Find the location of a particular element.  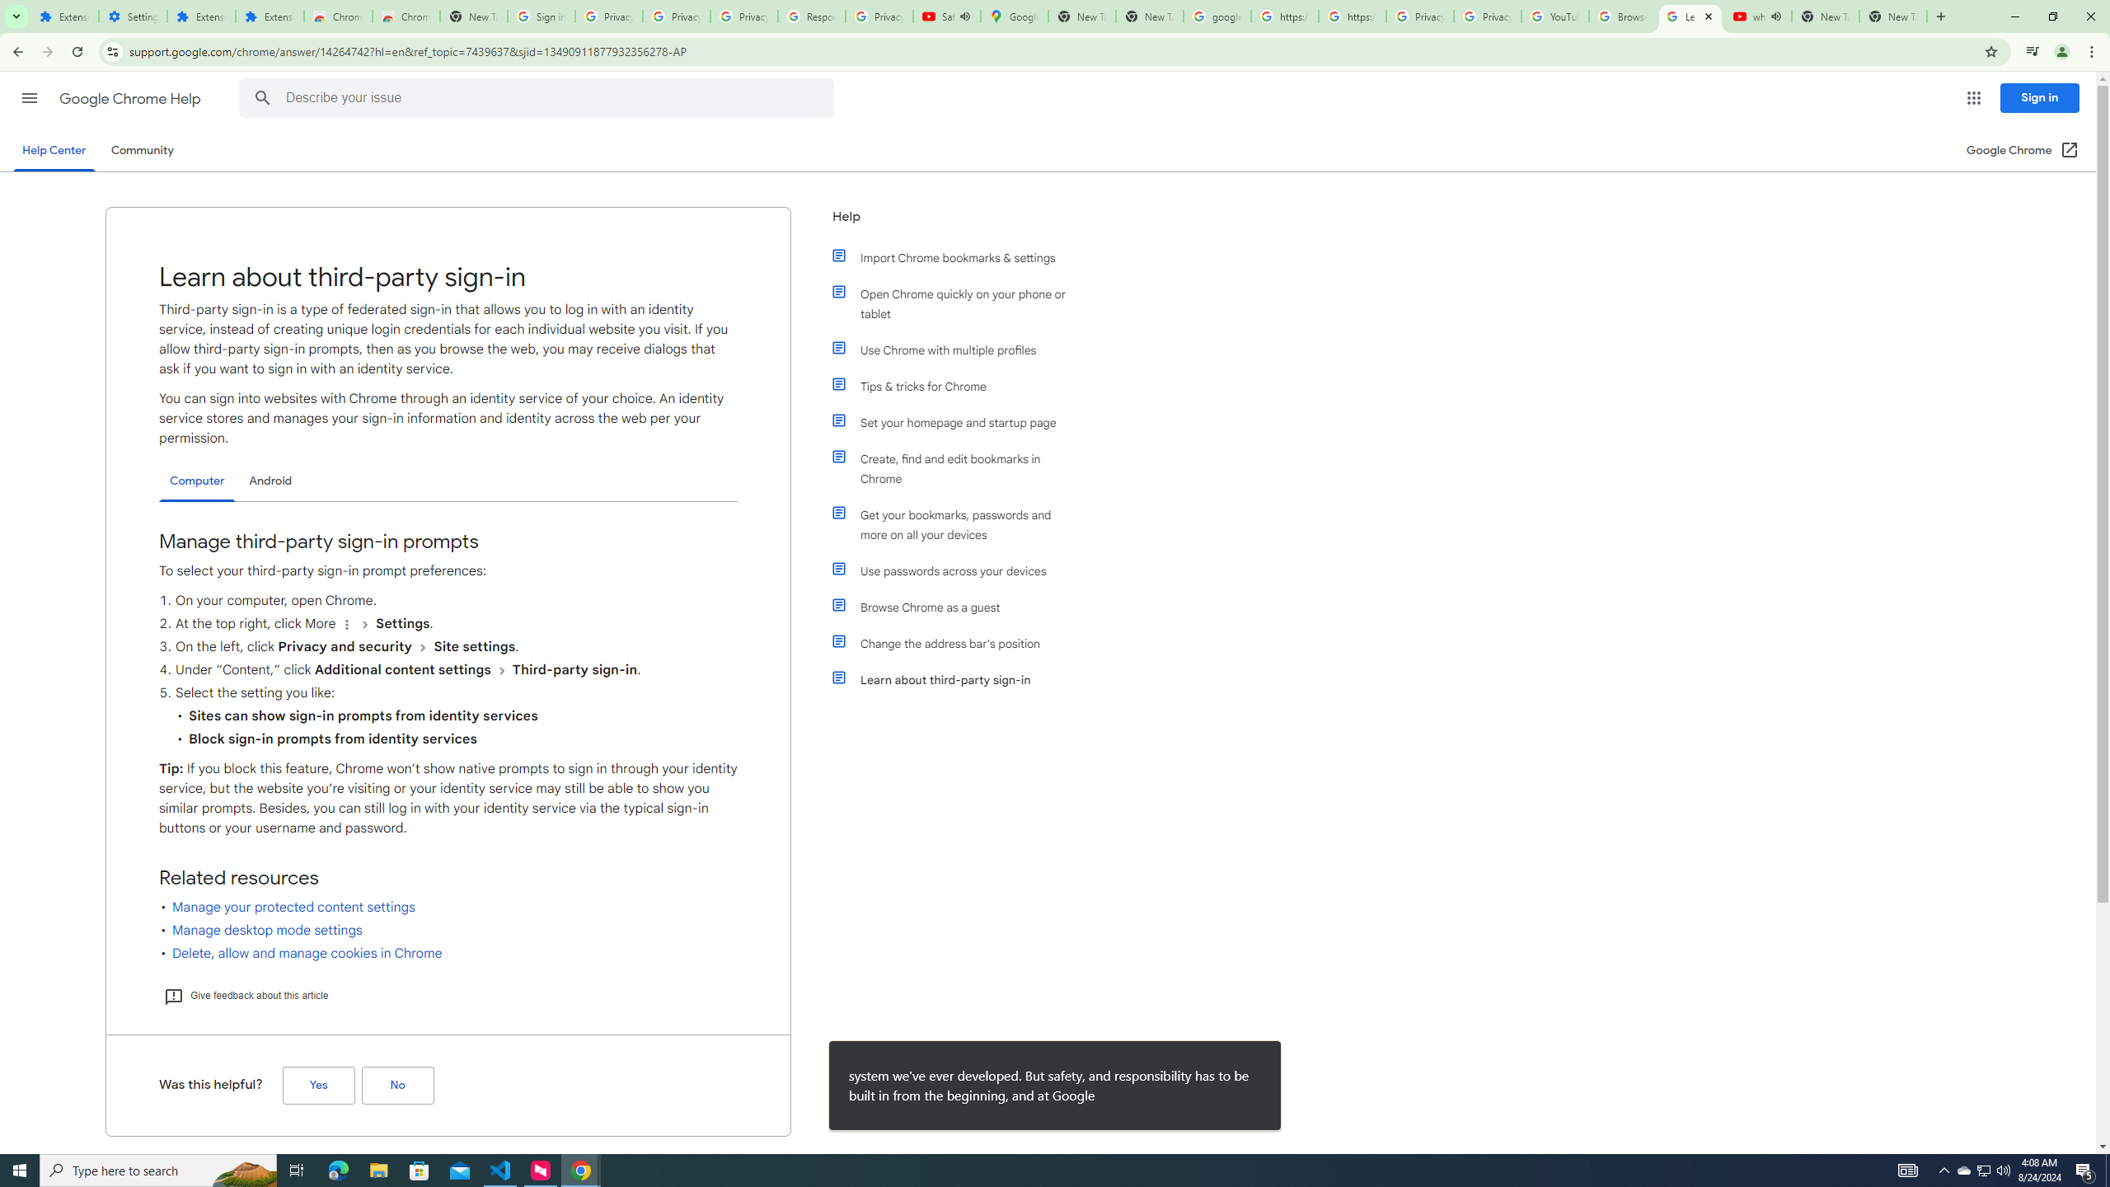

Google Chrome Help is located at coordinates (132, 99).